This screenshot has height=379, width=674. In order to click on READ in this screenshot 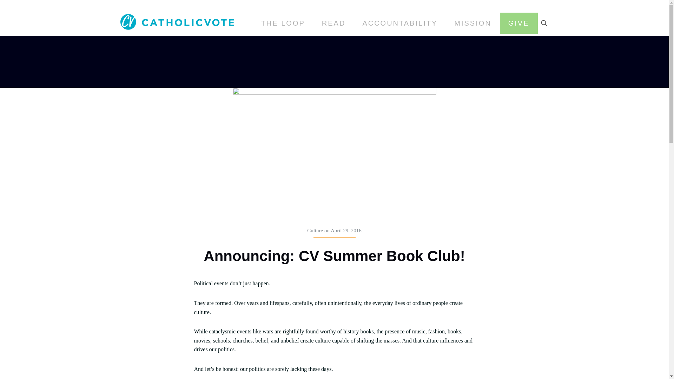, I will do `click(333, 23)`.